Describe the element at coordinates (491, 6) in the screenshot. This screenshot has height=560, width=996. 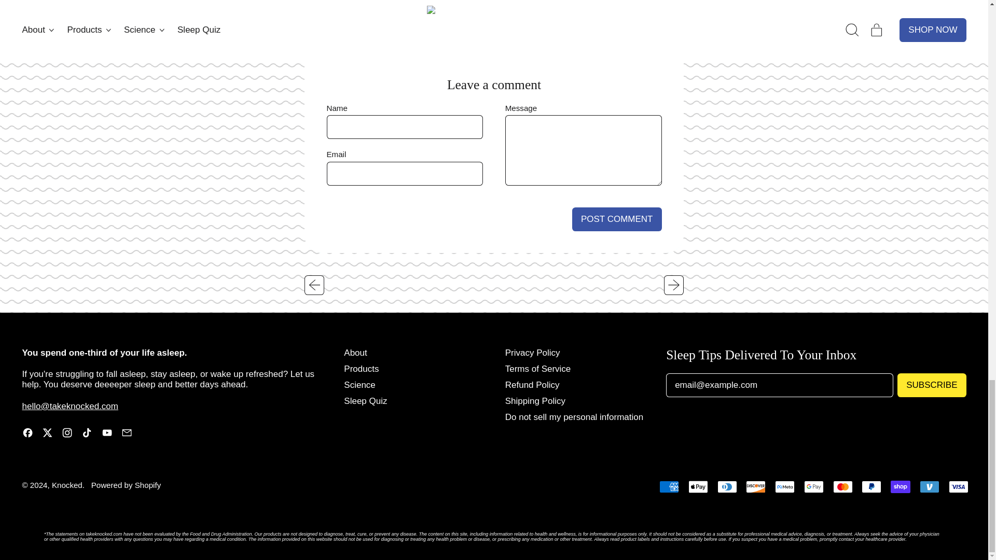
I see `Share on Facebook` at that location.